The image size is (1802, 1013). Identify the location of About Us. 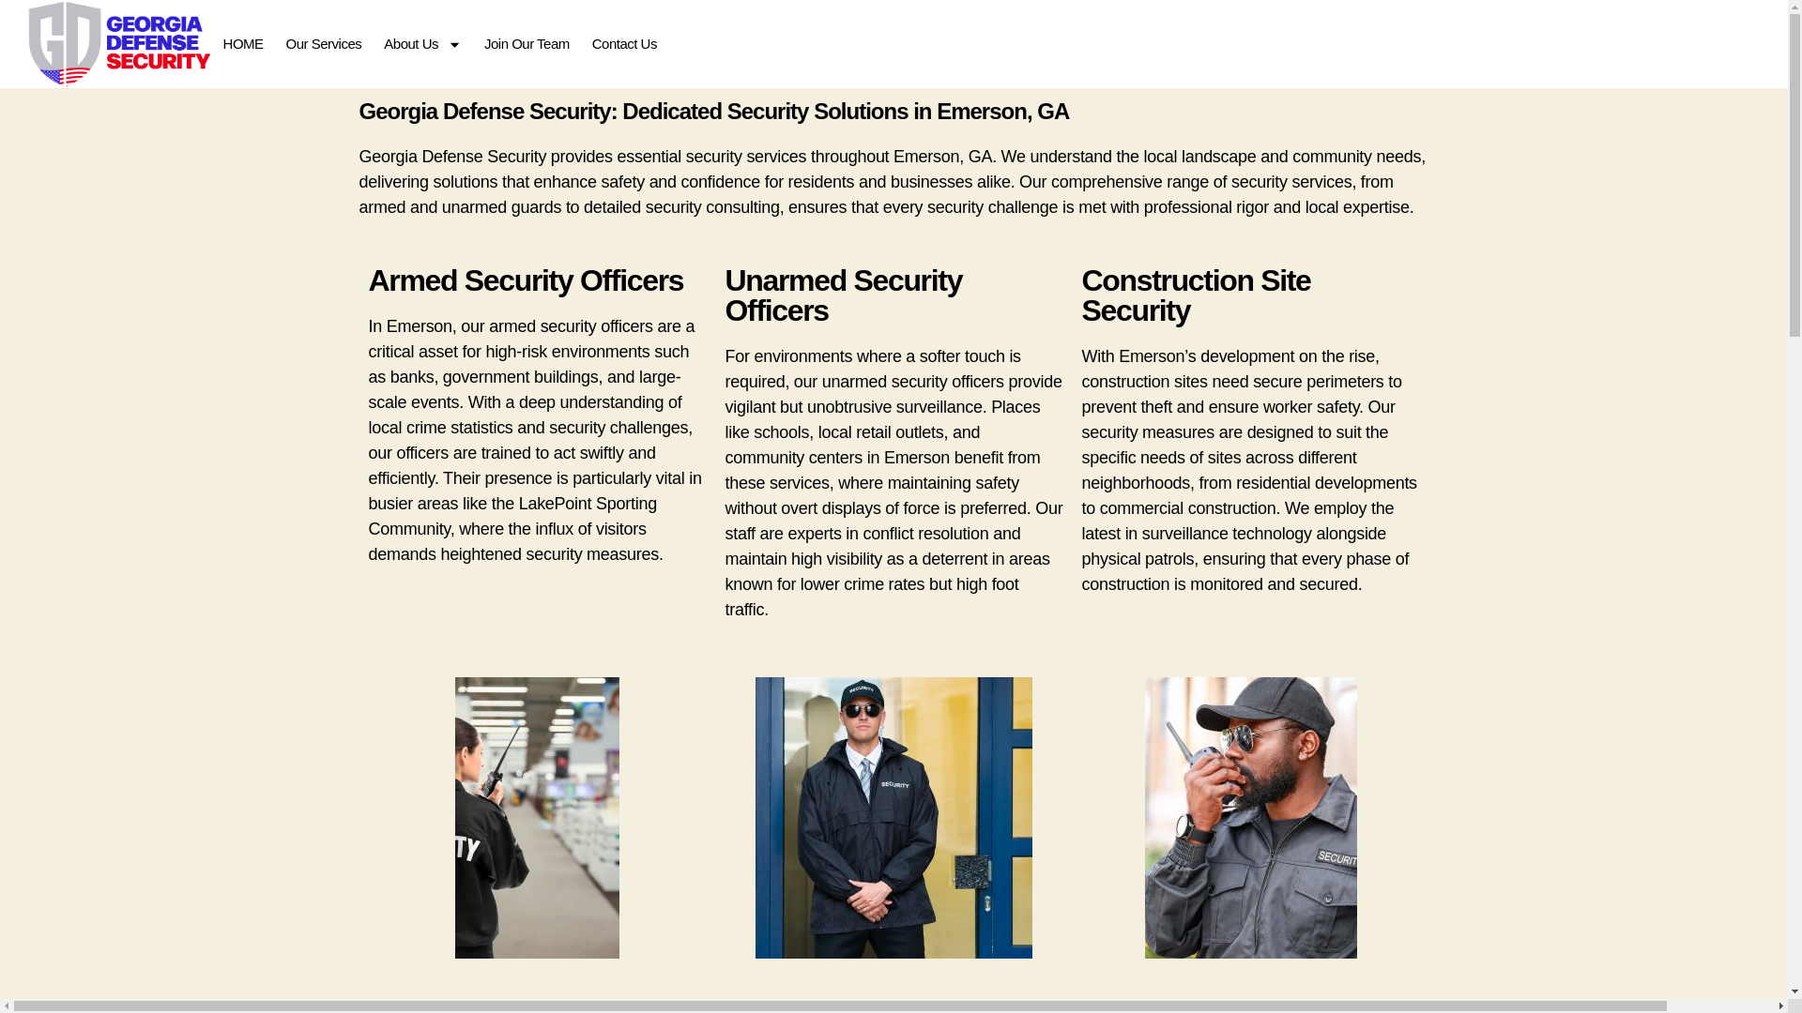
(422, 44).